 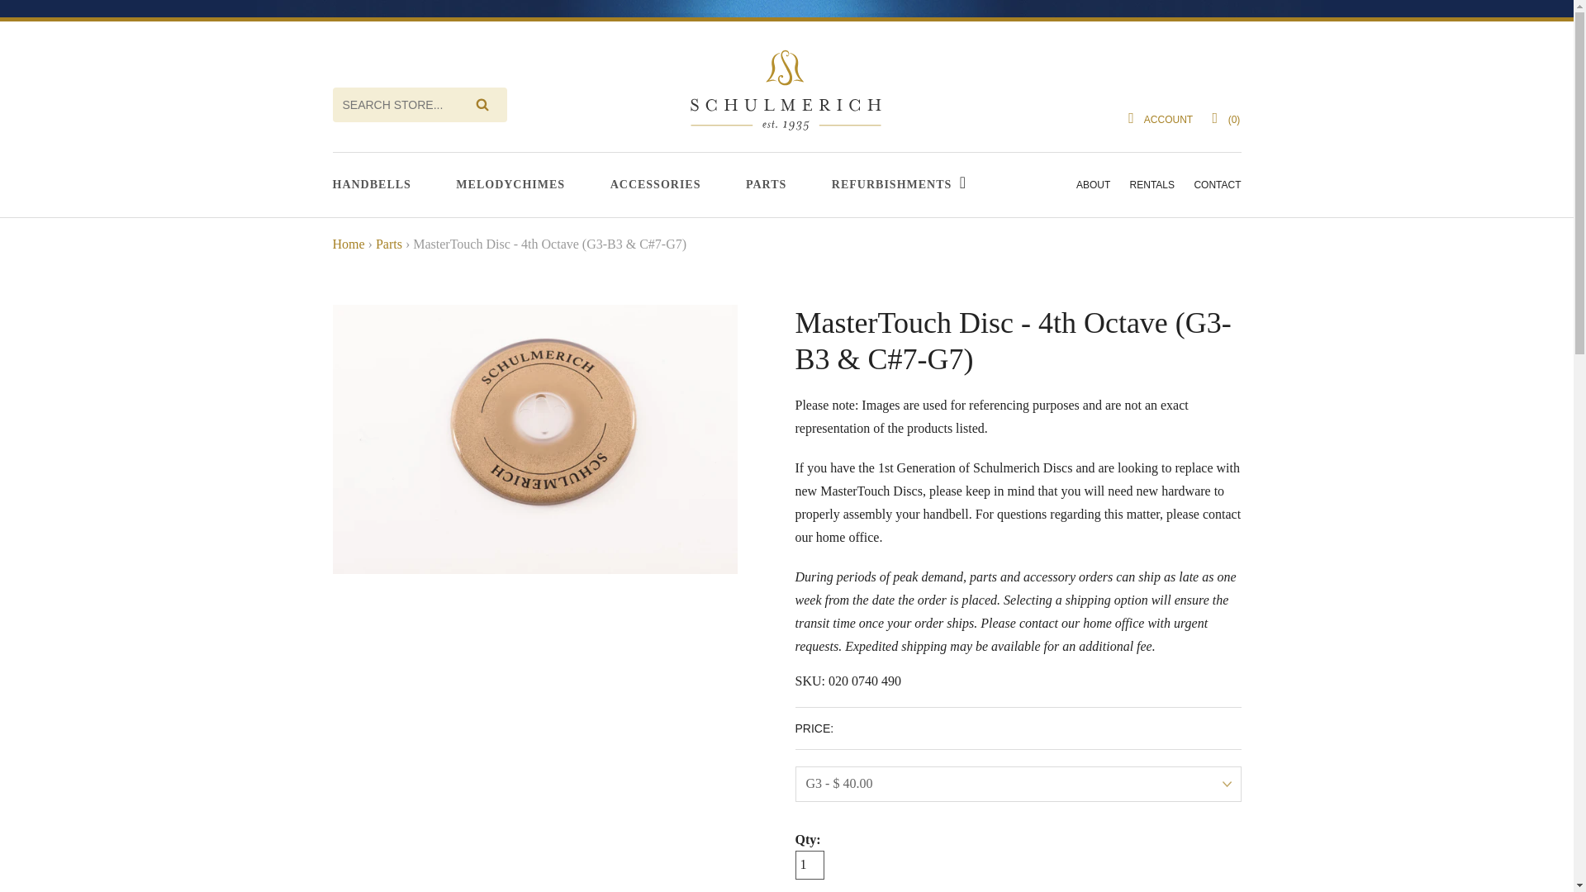 What do you see at coordinates (348, 244) in the screenshot?
I see `Home` at bounding box center [348, 244].